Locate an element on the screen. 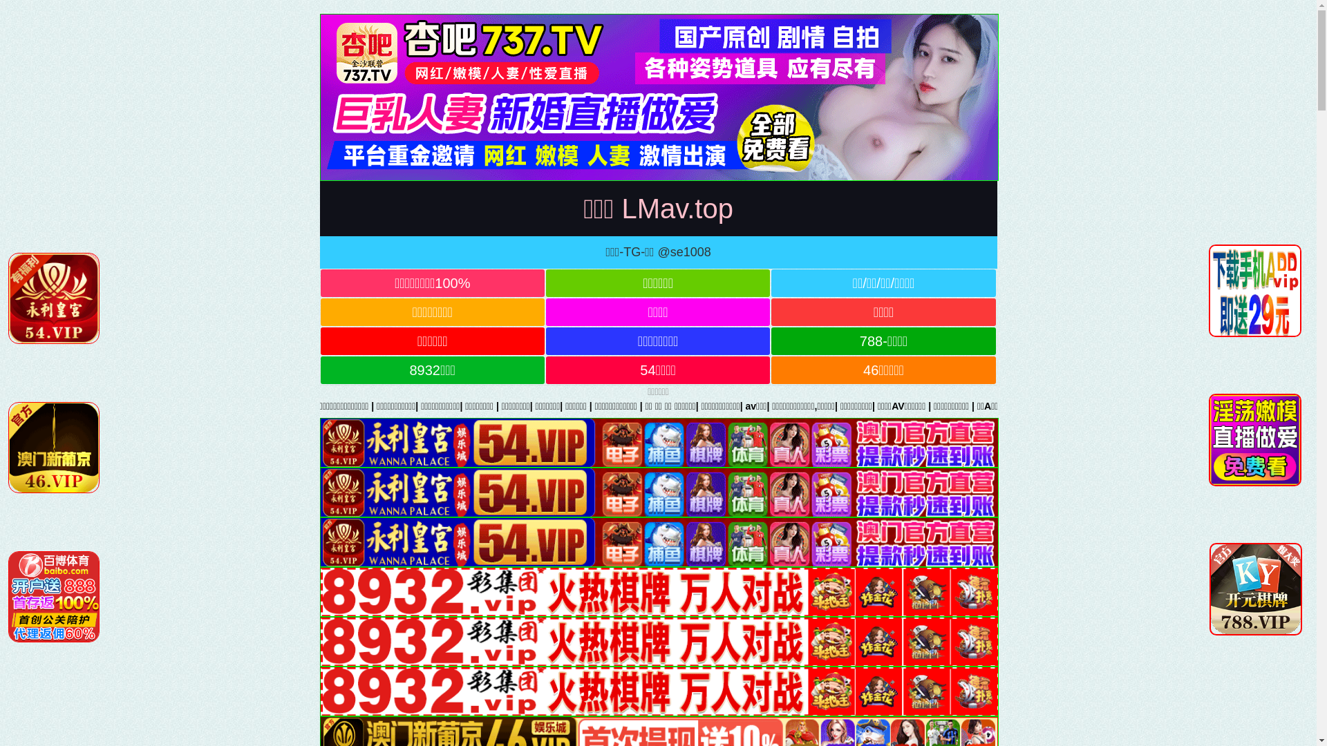  | is located at coordinates (242, 406).